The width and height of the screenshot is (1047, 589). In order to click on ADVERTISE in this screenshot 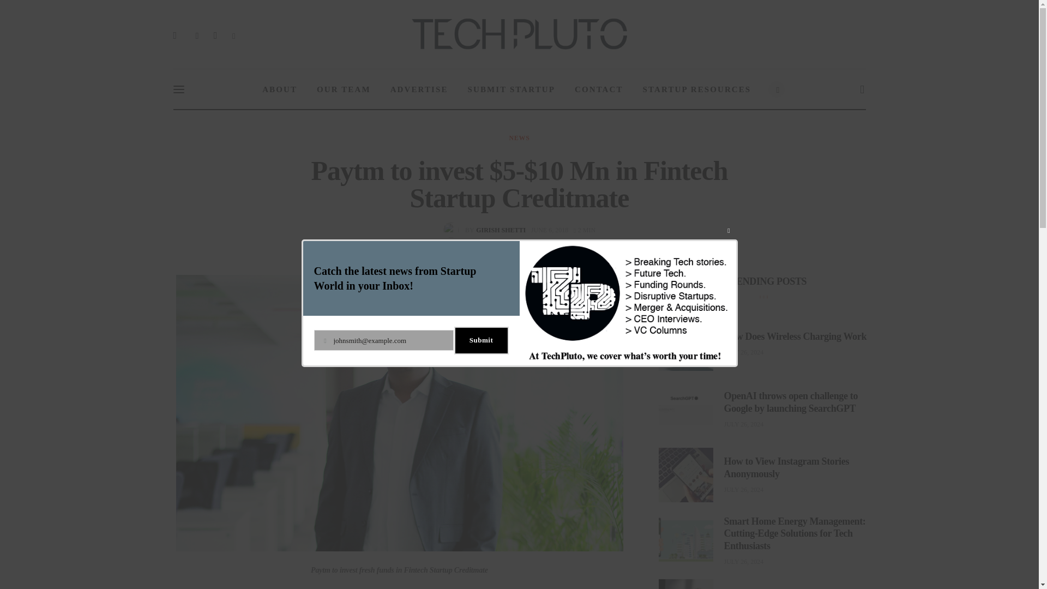, I will do `click(585, 230)`.